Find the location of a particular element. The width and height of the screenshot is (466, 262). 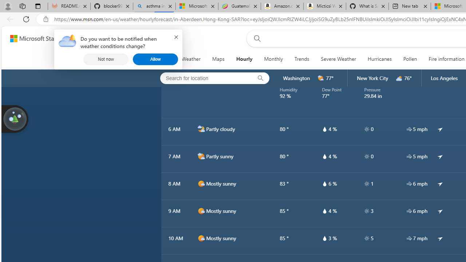

d1000 is located at coordinates (201, 238).